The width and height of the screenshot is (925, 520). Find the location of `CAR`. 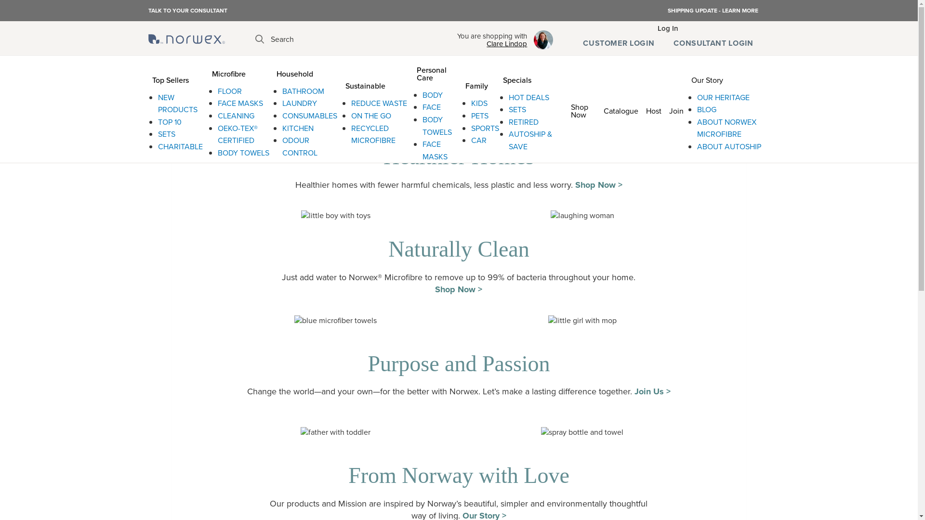

CAR is located at coordinates (479, 141).